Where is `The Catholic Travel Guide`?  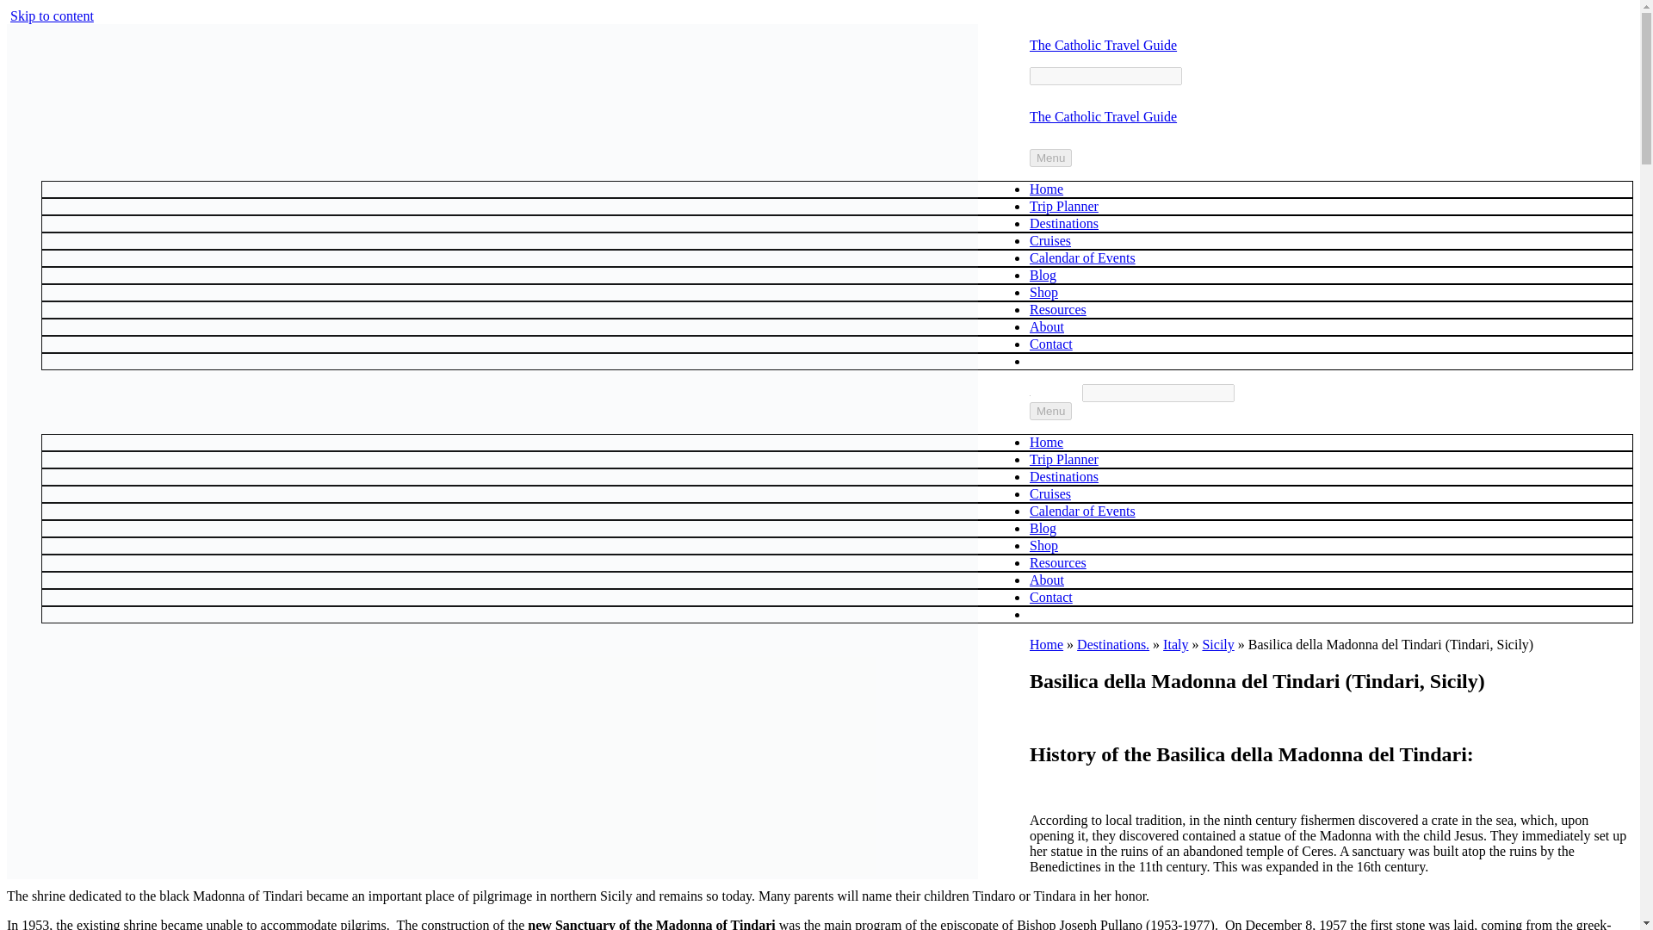 The Catholic Travel Guide is located at coordinates (1104, 45).